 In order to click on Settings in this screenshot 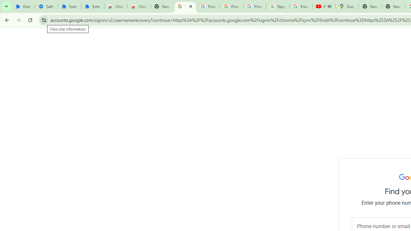, I will do `click(46, 6)`.